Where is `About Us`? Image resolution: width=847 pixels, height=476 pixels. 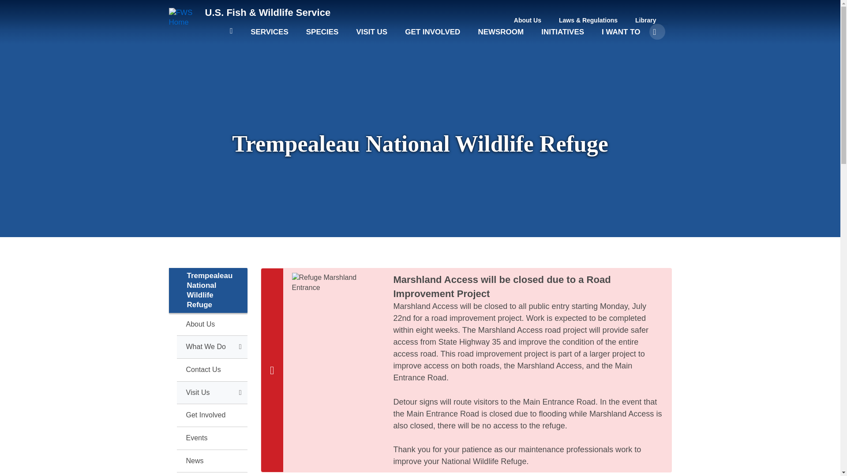
About Us is located at coordinates (528, 20).